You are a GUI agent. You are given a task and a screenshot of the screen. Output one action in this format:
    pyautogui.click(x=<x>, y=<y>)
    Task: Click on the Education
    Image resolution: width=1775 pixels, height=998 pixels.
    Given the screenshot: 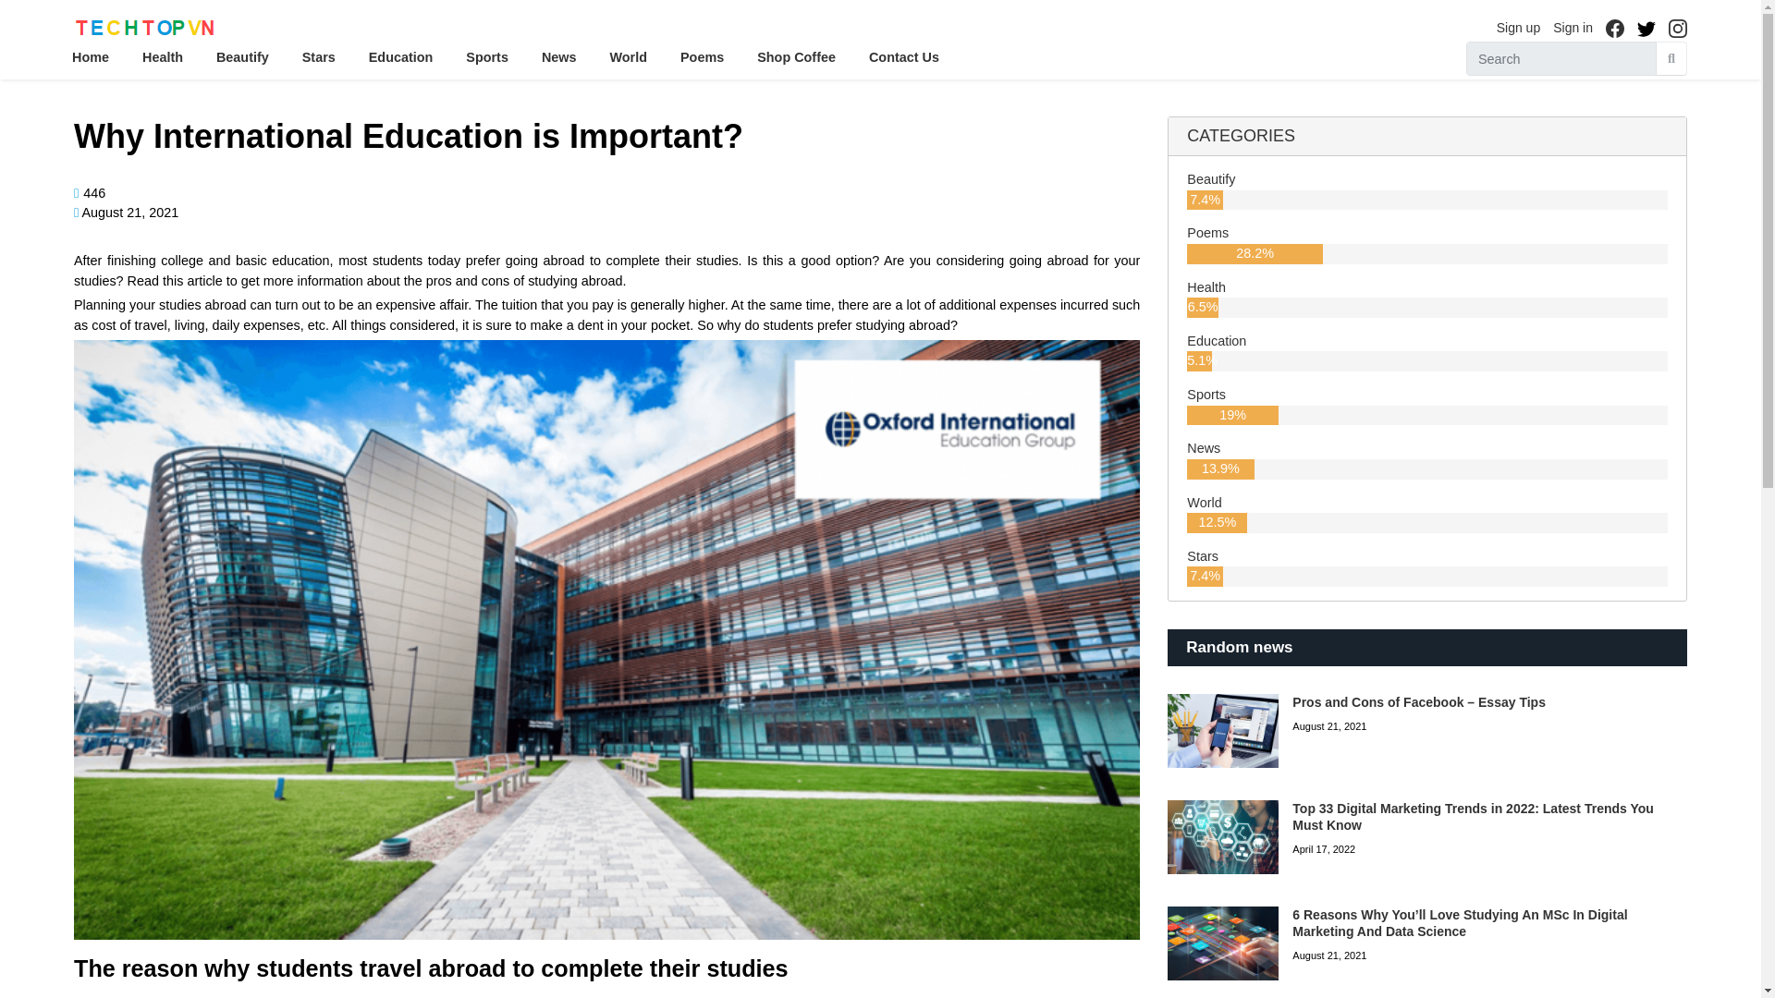 What is the action you would take?
    pyautogui.click(x=1217, y=340)
    